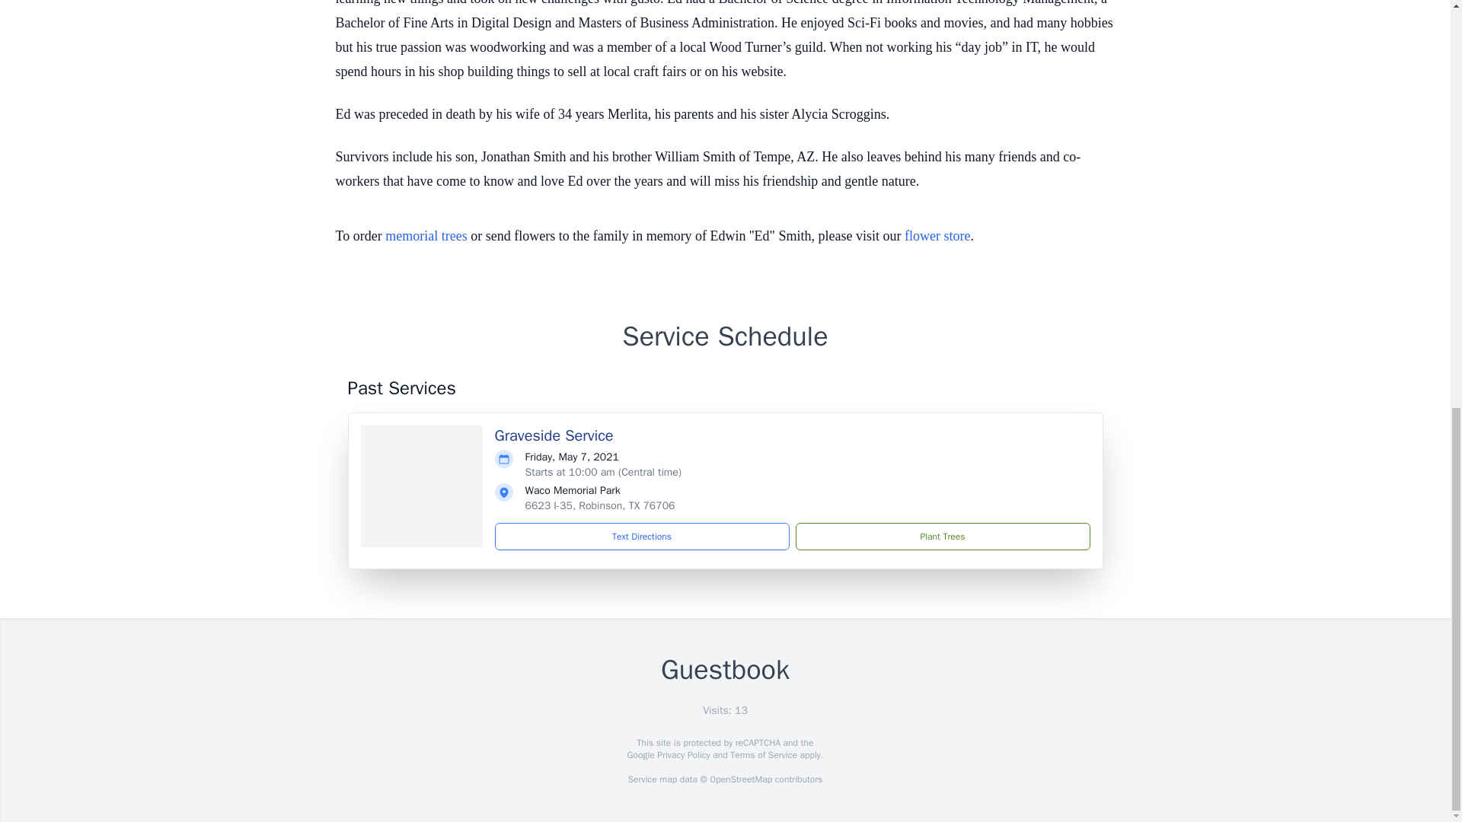 This screenshot has height=822, width=1462. What do you see at coordinates (682, 755) in the screenshot?
I see `Privacy Policy` at bounding box center [682, 755].